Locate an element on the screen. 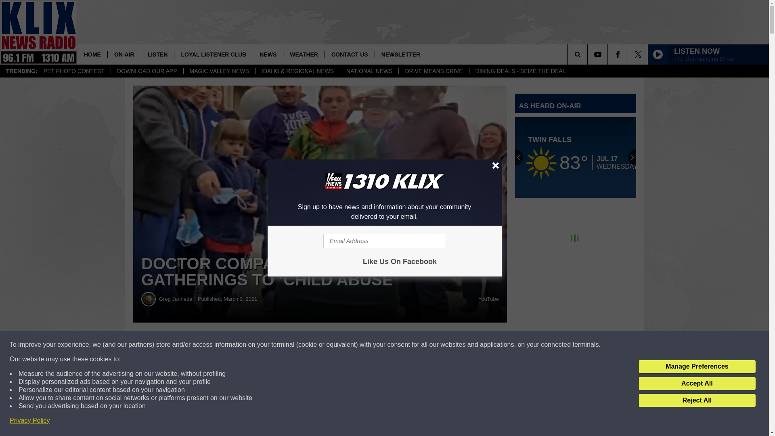 The width and height of the screenshot is (775, 436). Manage Preferences is located at coordinates (697, 367).